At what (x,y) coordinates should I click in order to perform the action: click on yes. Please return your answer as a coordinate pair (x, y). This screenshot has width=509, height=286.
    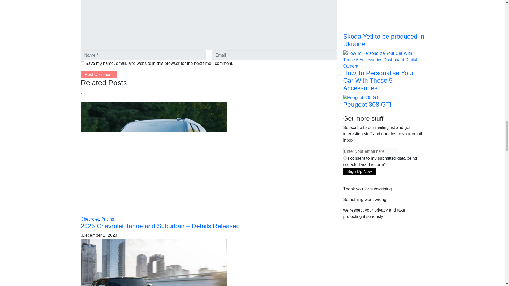
    Looking at the image, I should click on (82, 63).